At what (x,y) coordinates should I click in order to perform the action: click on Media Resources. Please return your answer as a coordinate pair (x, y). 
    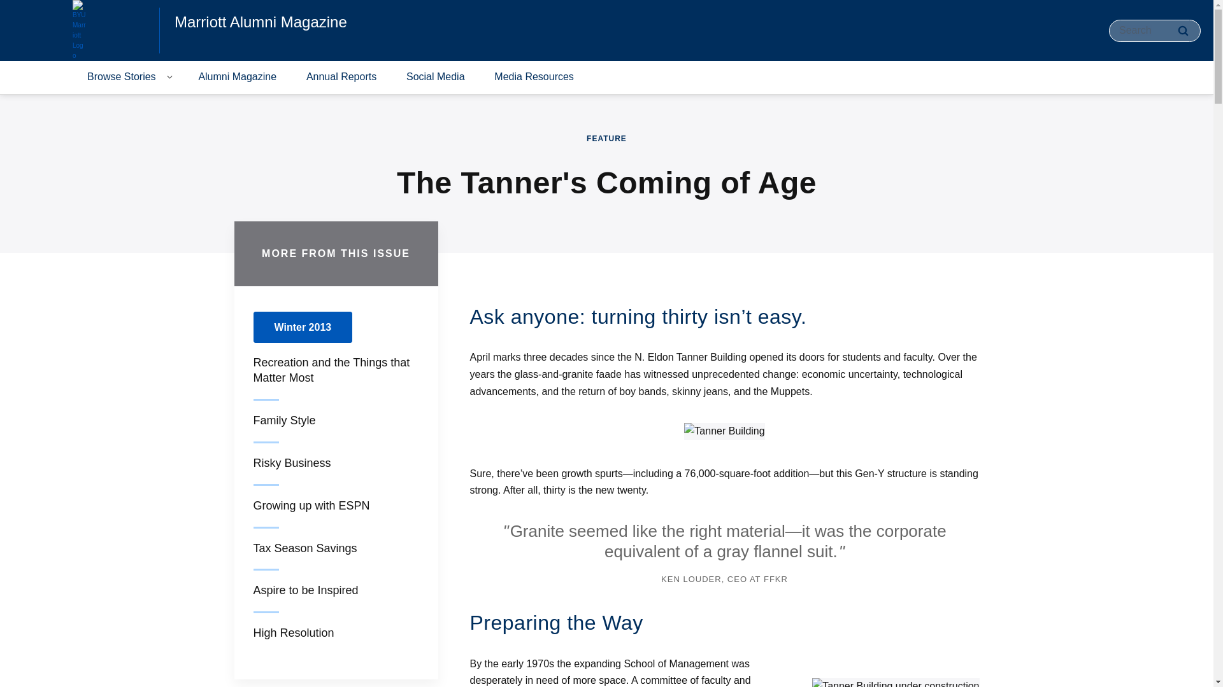
    Looking at the image, I should click on (534, 78).